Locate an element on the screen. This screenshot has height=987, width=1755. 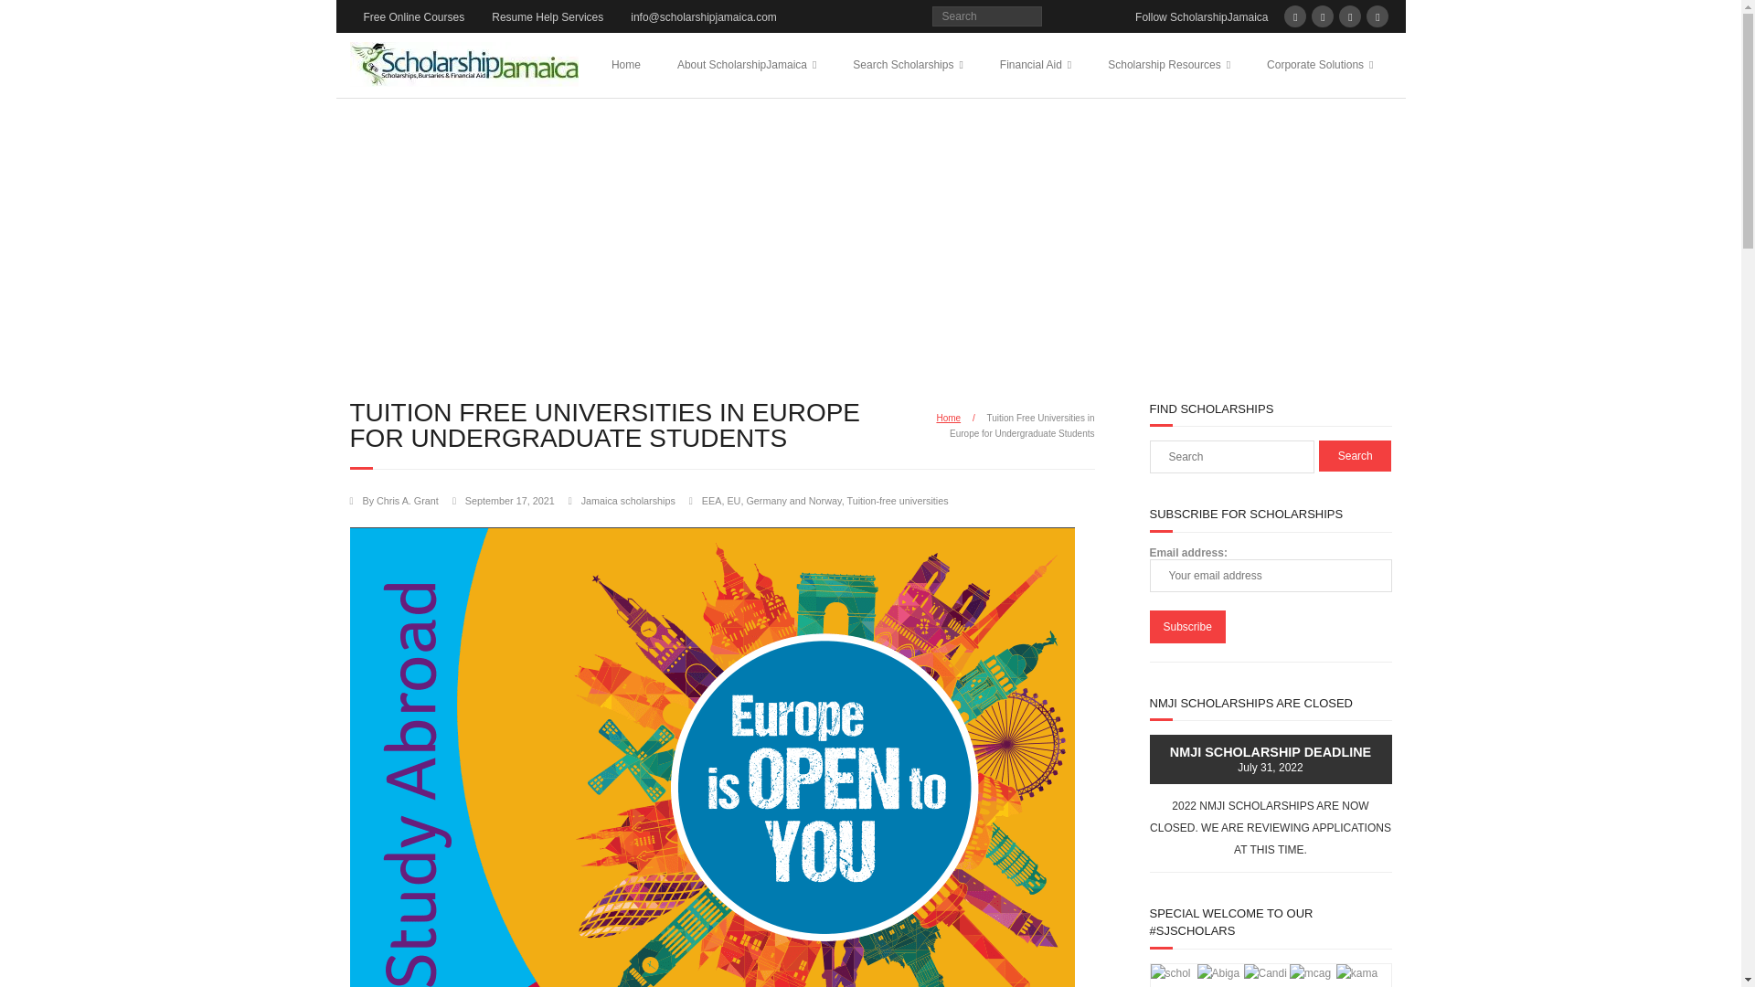
Search Scholarships is located at coordinates (908, 64).